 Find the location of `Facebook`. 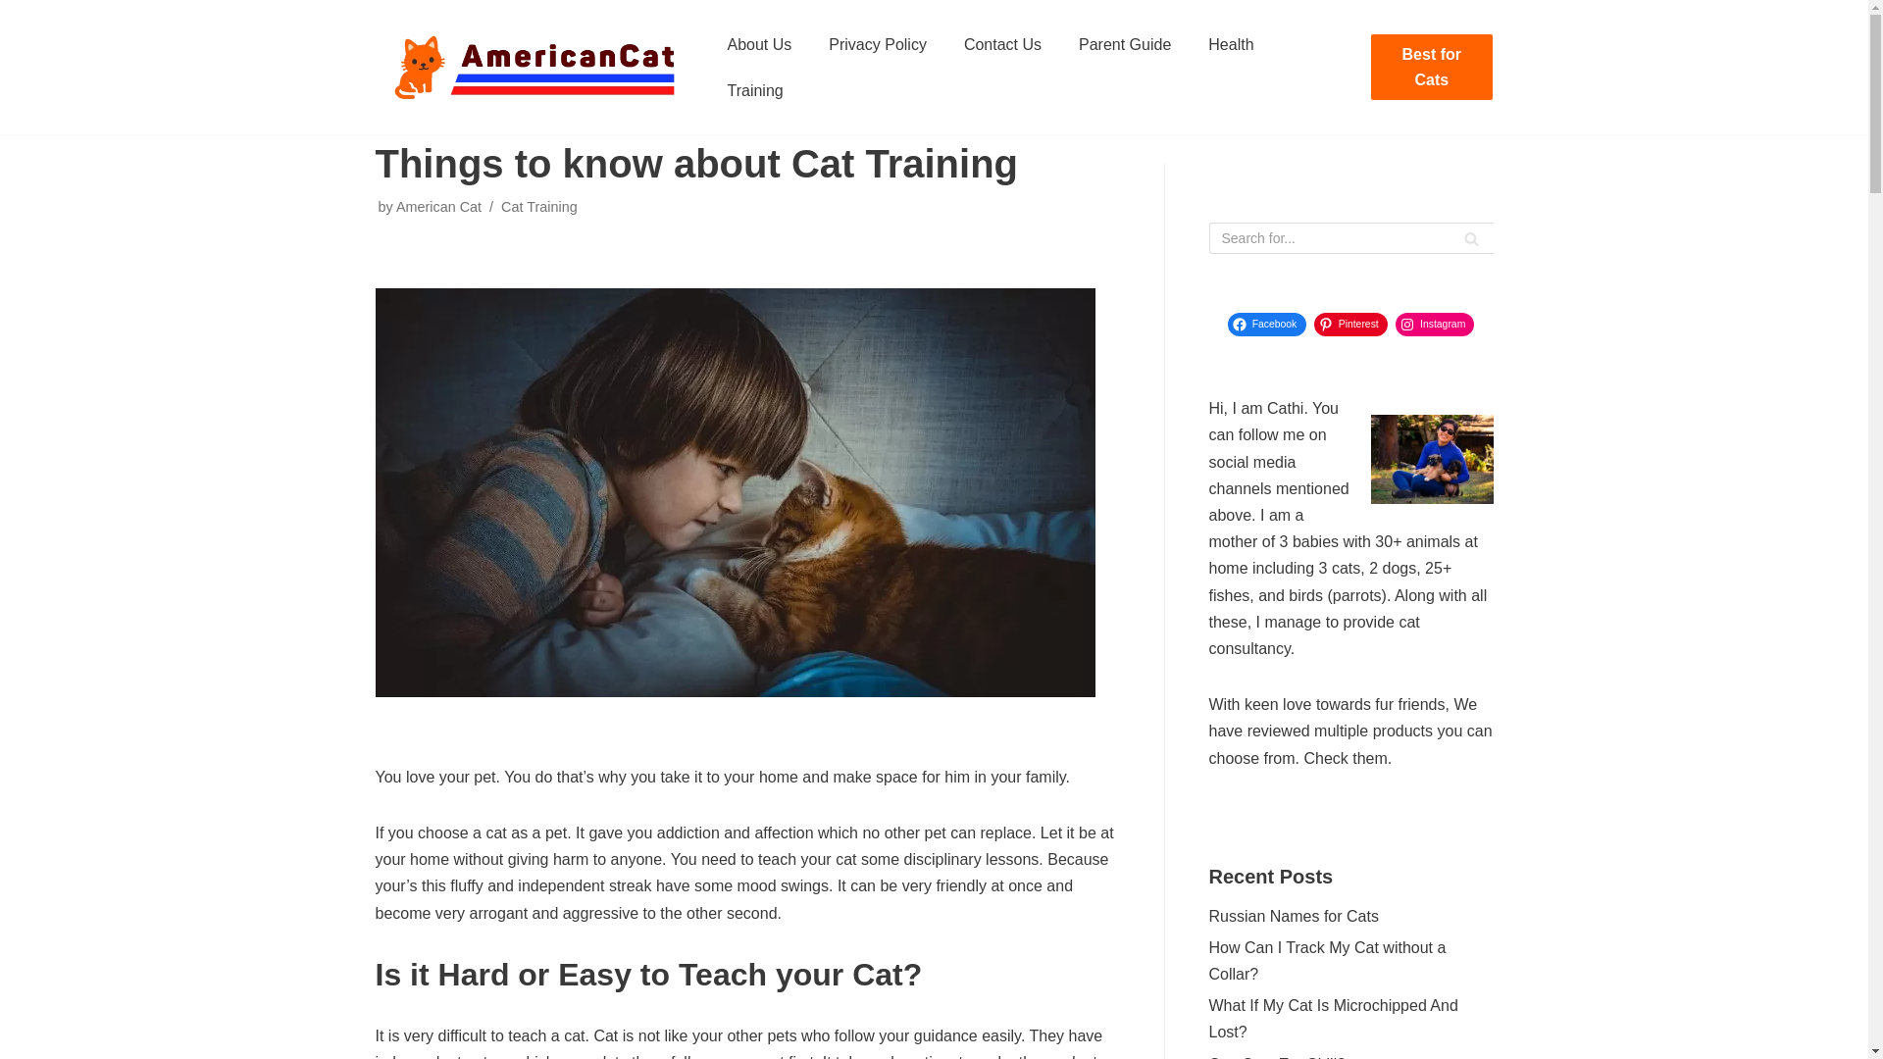

Facebook is located at coordinates (1267, 324).